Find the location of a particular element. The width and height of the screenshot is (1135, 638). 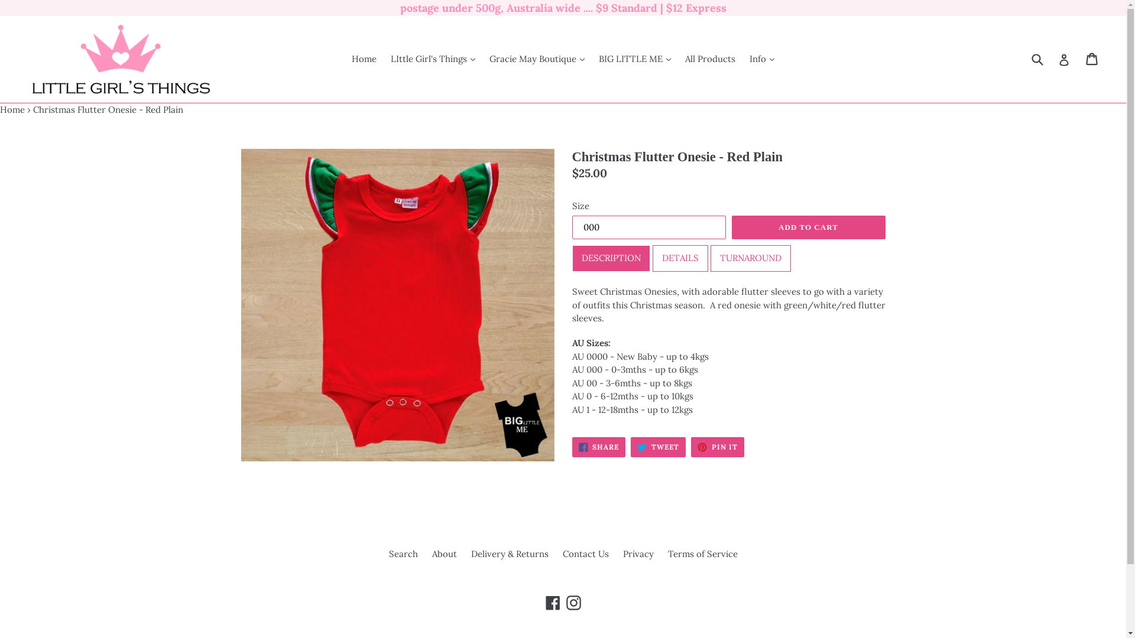

Facebook is located at coordinates (553, 603).